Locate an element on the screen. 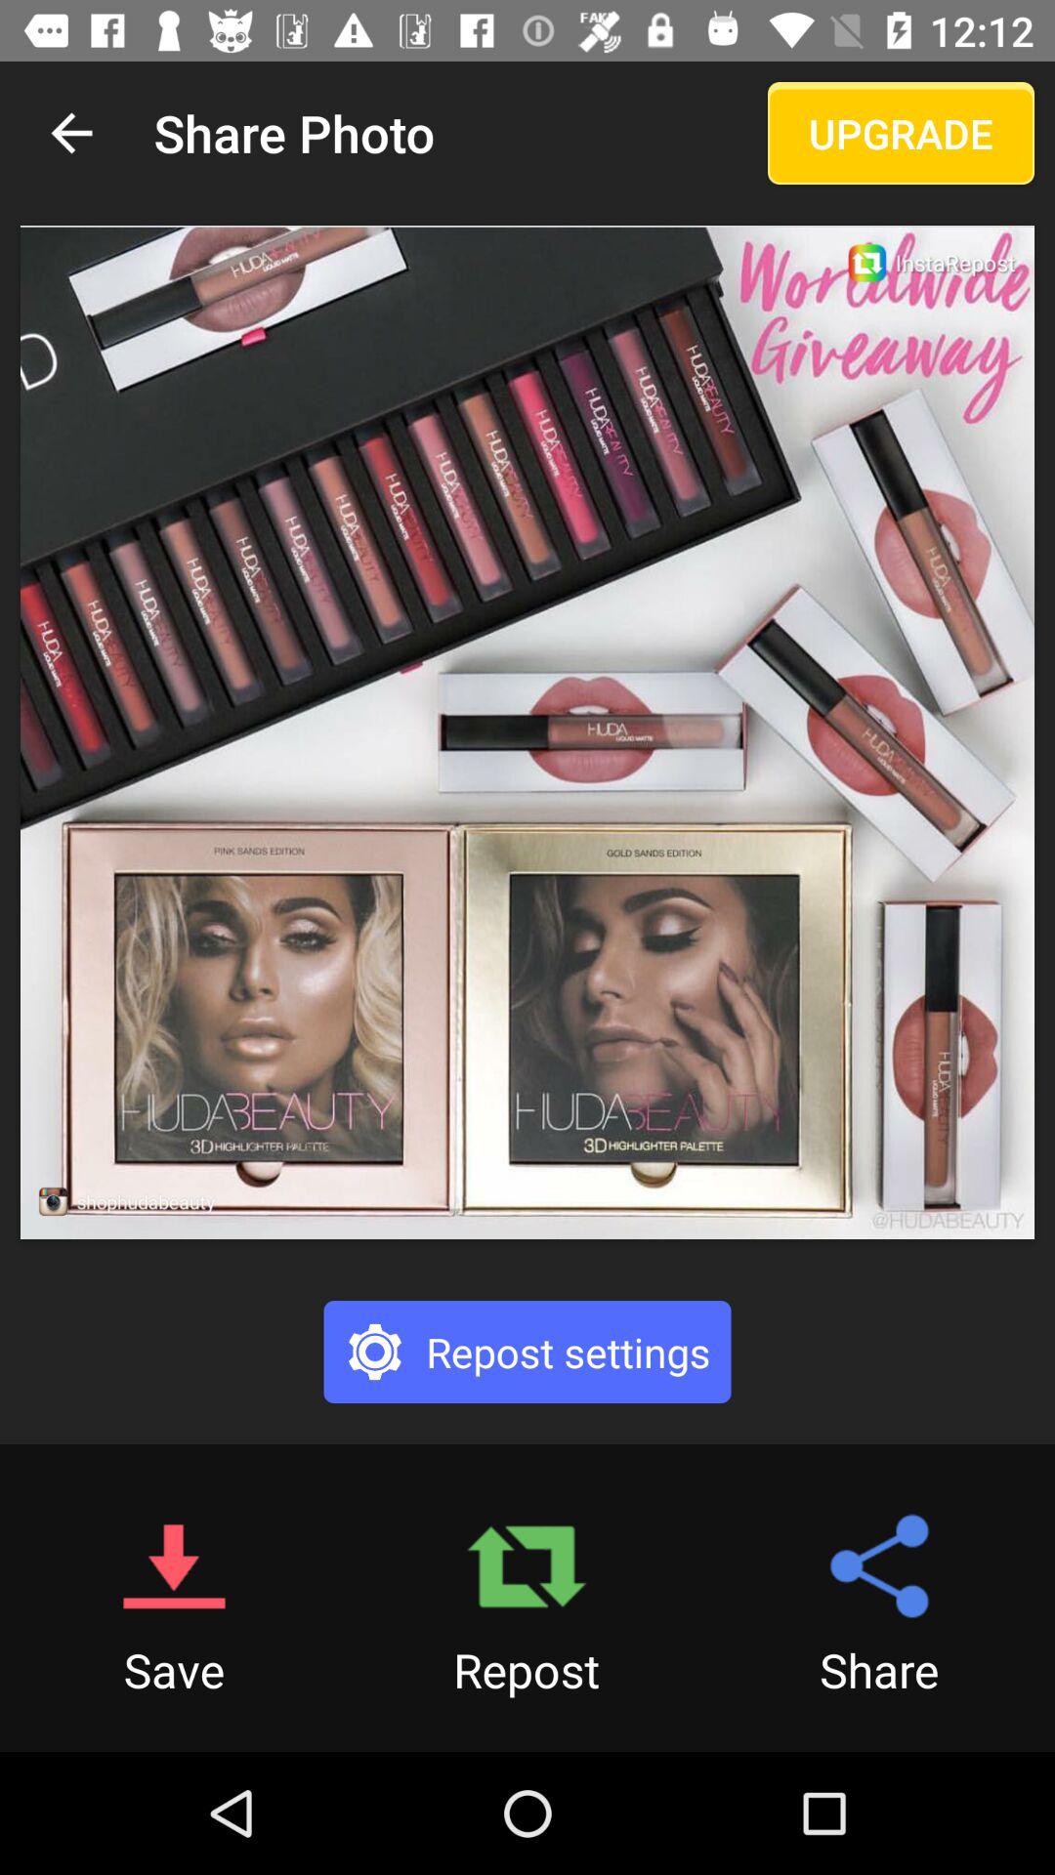  choose icon next to the share photo item is located at coordinates (901, 133).